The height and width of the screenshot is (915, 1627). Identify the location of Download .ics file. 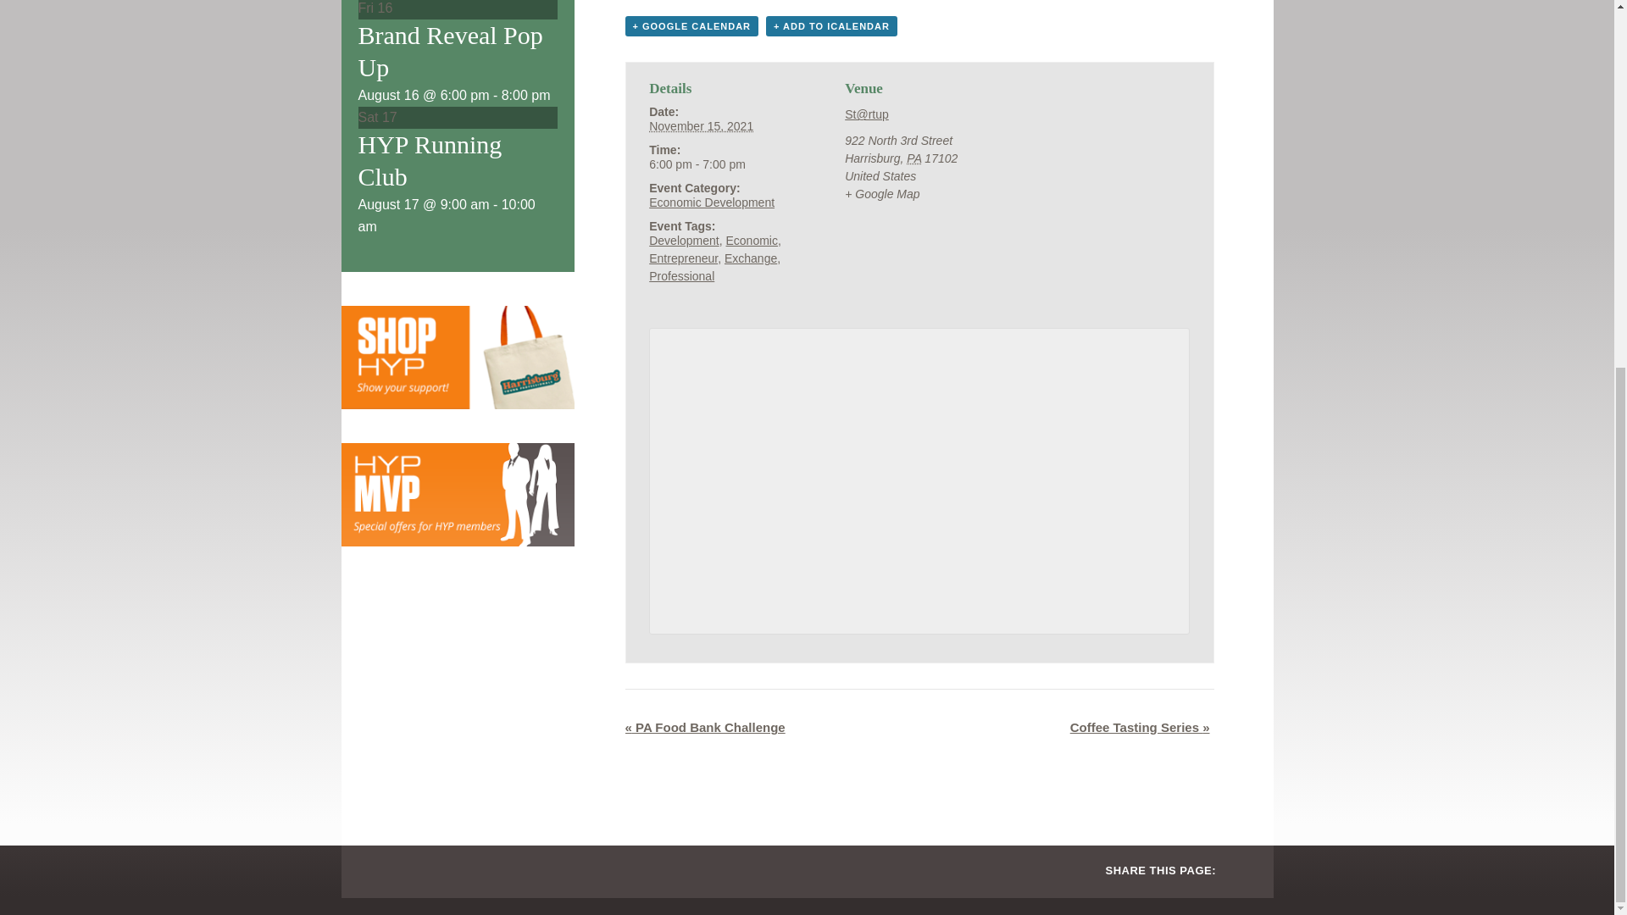
(832, 26).